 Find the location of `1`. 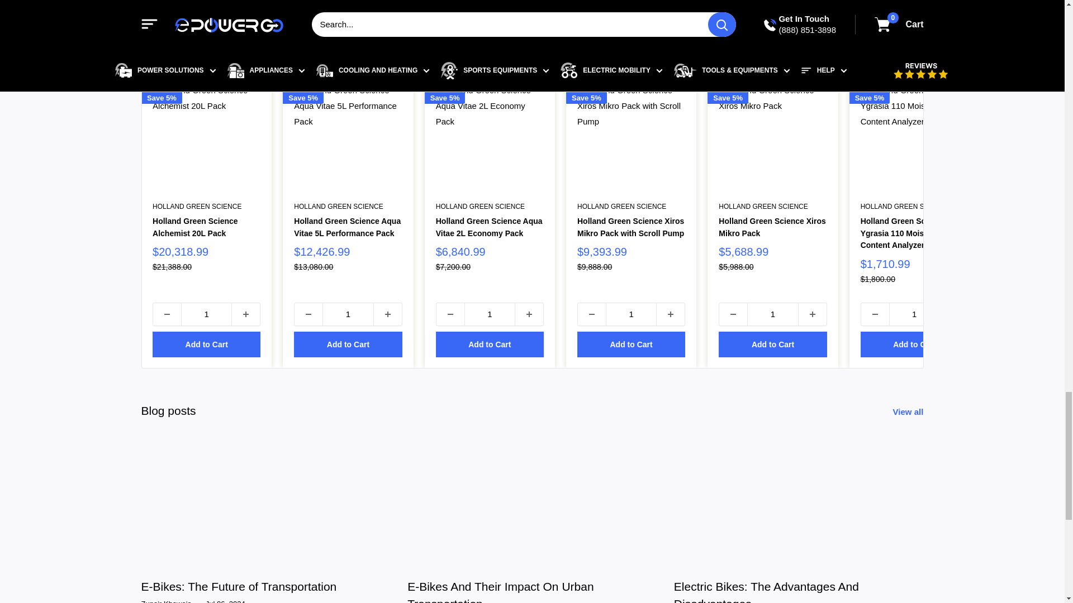

1 is located at coordinates (914, 314).